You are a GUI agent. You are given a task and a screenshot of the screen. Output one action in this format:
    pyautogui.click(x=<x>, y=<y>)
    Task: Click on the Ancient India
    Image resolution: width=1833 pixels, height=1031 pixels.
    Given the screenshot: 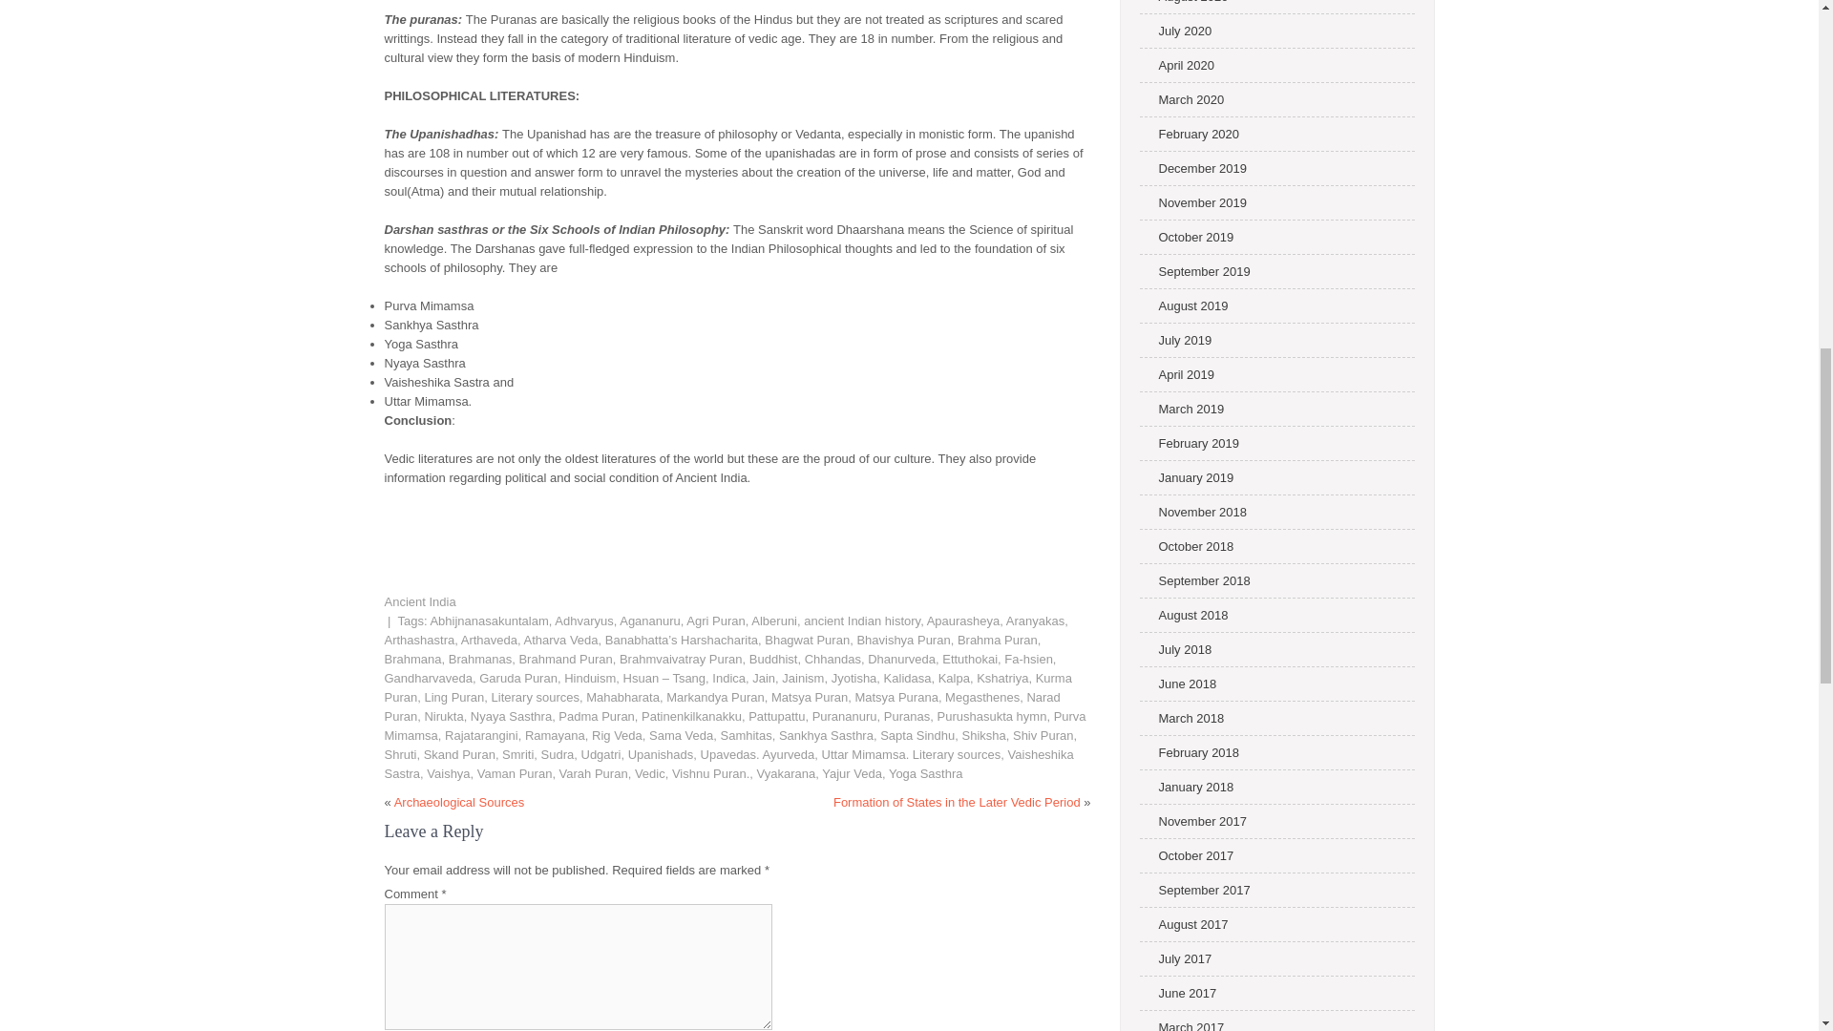 What is the action you would take?
    pyautogui.click(x=418, y=601)
    